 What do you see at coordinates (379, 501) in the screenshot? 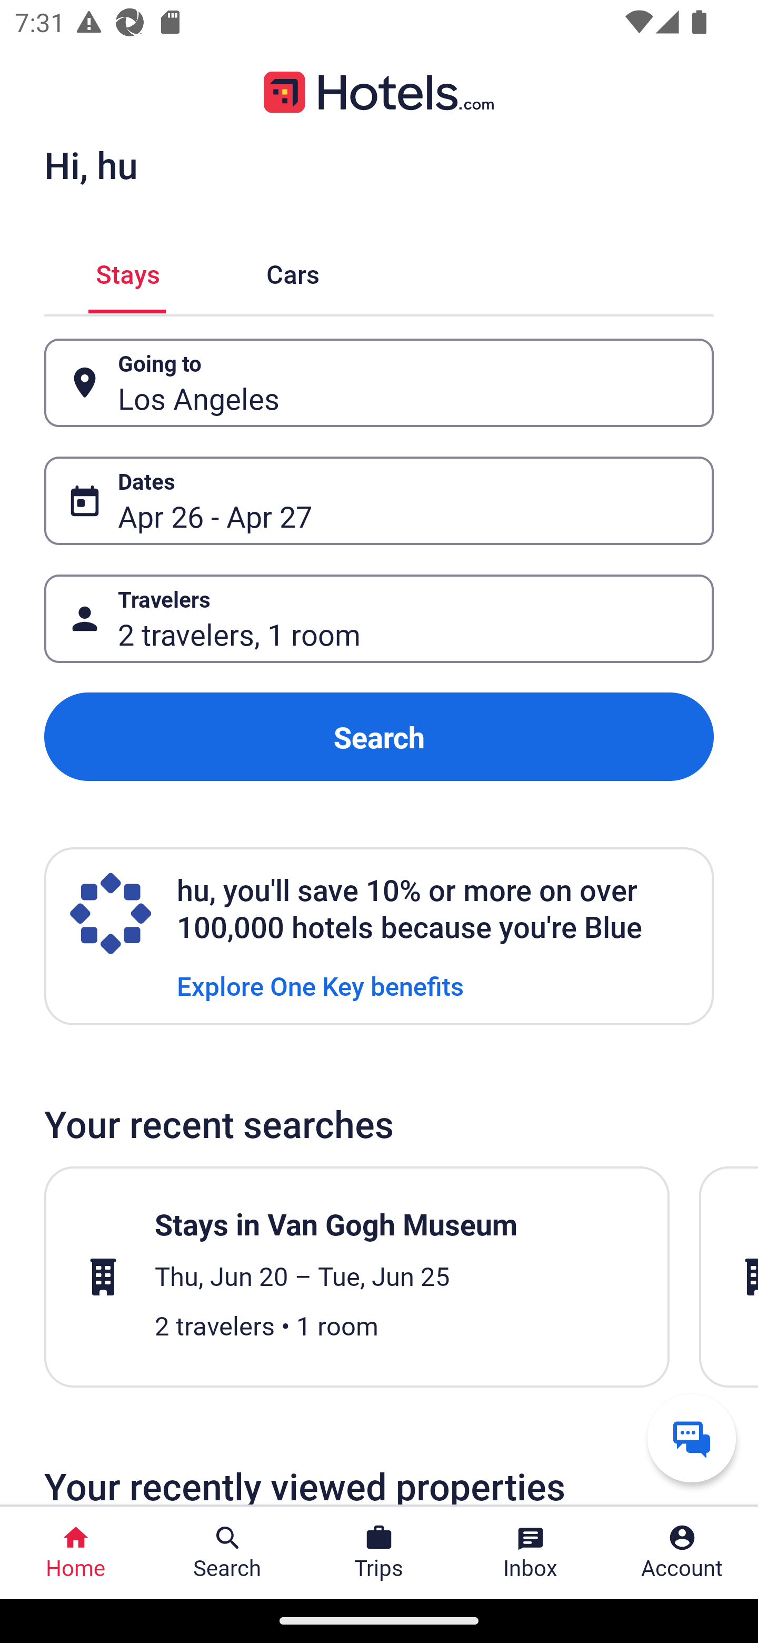
I see `Dates Button Apr 26 - Apr 27` at bounding box center [379, 501].